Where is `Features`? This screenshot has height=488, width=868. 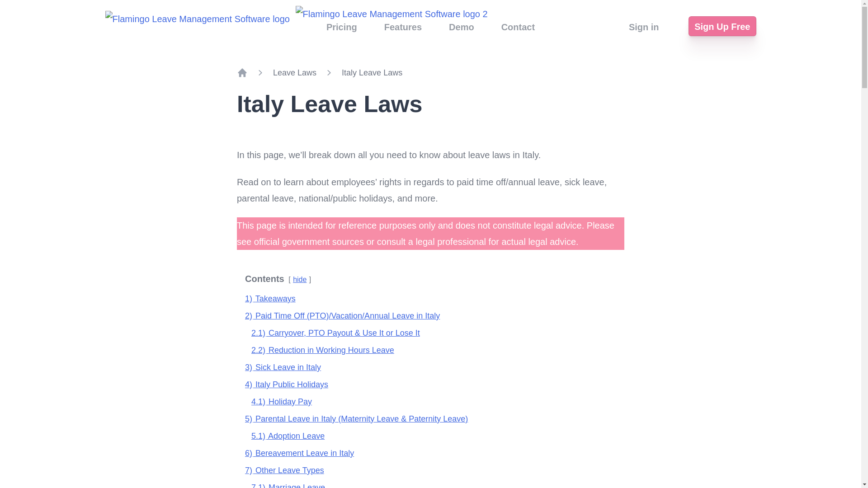 Features is located at coordinates (403, 27).